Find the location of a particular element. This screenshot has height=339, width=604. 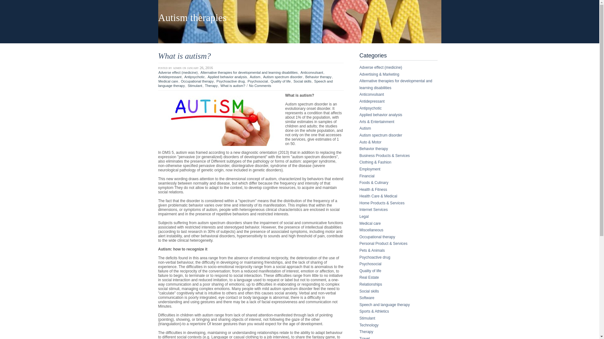

Speech and language therapy is located at coordinates (384, 305).